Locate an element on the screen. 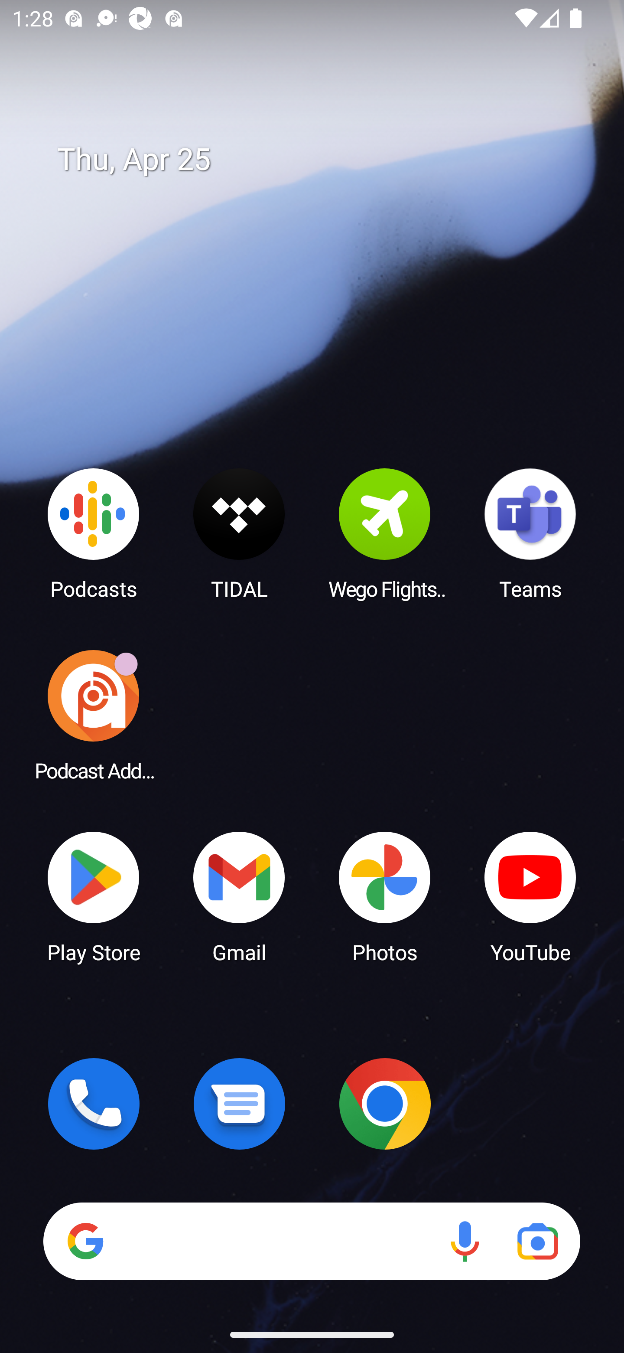 The width and height of the screenshot is (624, 1353). Gmail is located at coordinates (239, 896).